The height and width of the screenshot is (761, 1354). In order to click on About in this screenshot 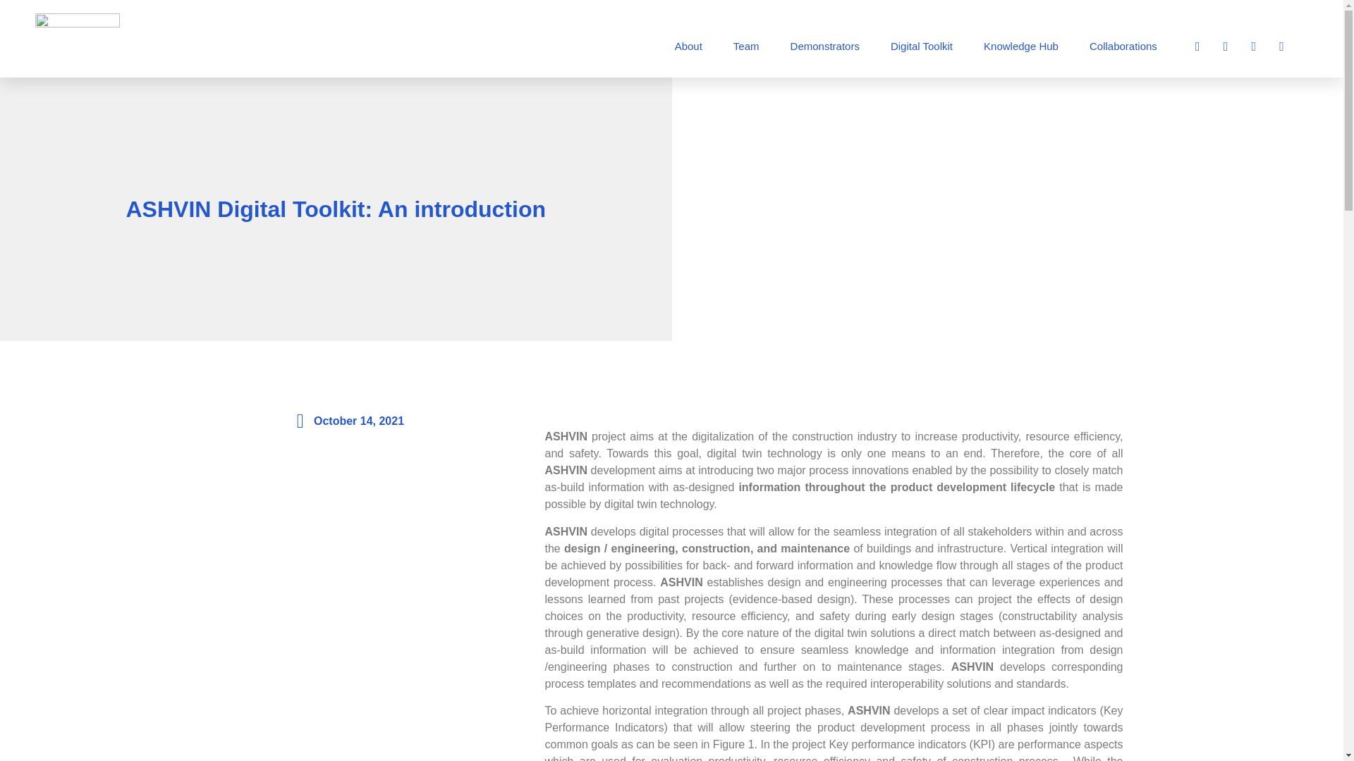, I will do `click(688, 46)`.